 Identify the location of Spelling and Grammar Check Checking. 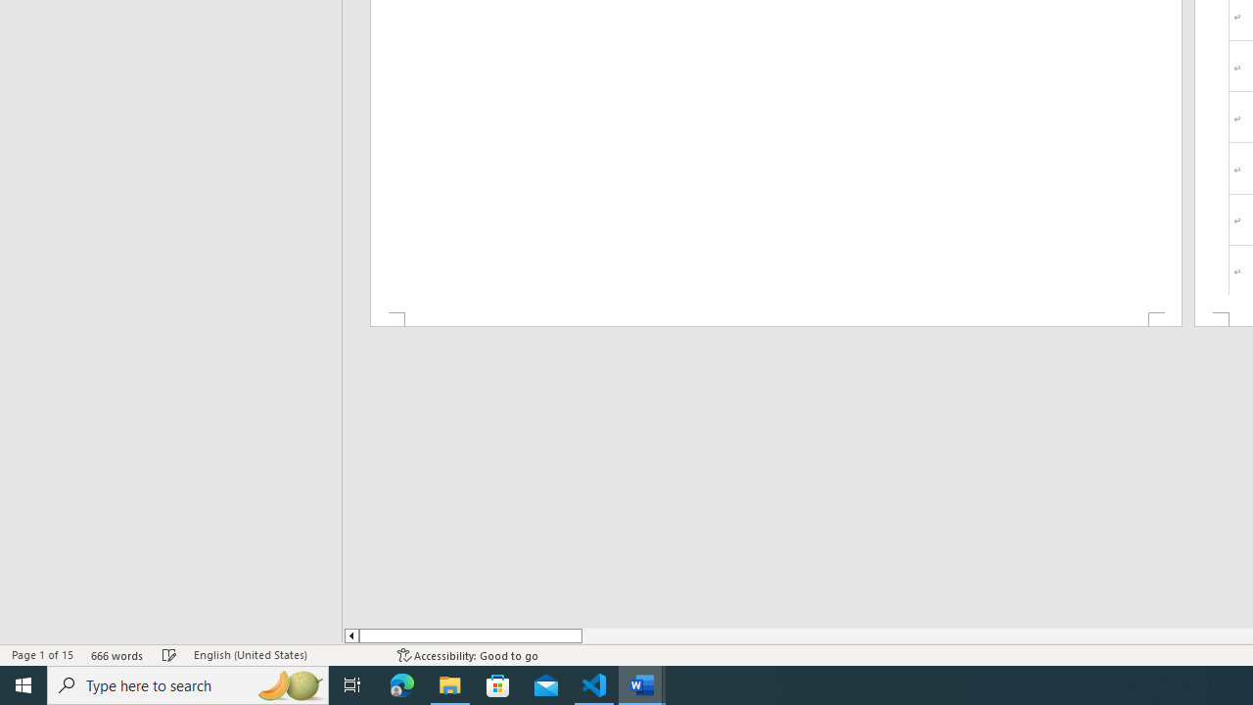
(169, 654).